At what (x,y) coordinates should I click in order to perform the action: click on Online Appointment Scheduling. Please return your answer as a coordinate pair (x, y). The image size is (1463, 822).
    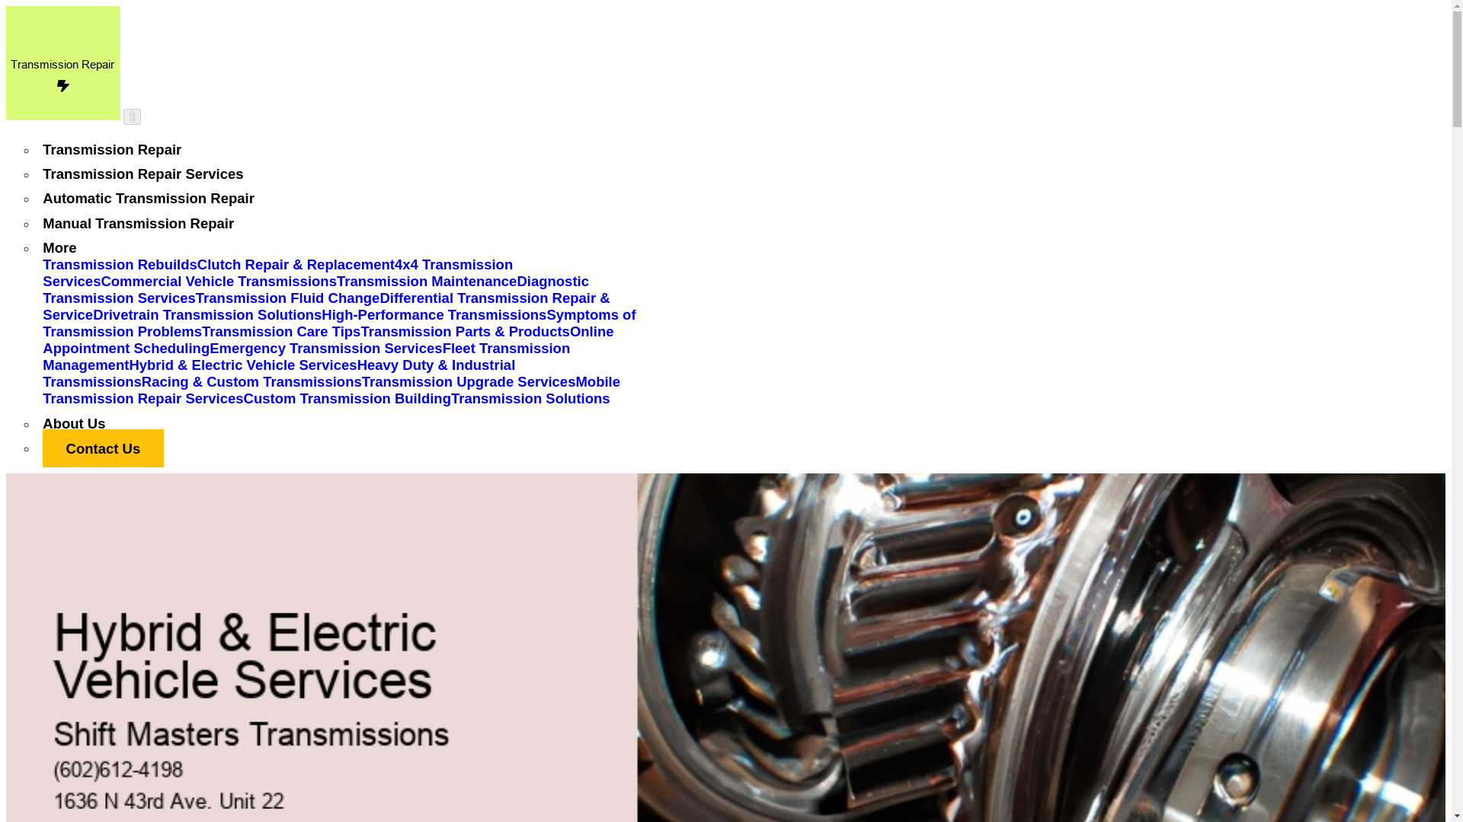
    Looking at the image, I should click on (328, 339).